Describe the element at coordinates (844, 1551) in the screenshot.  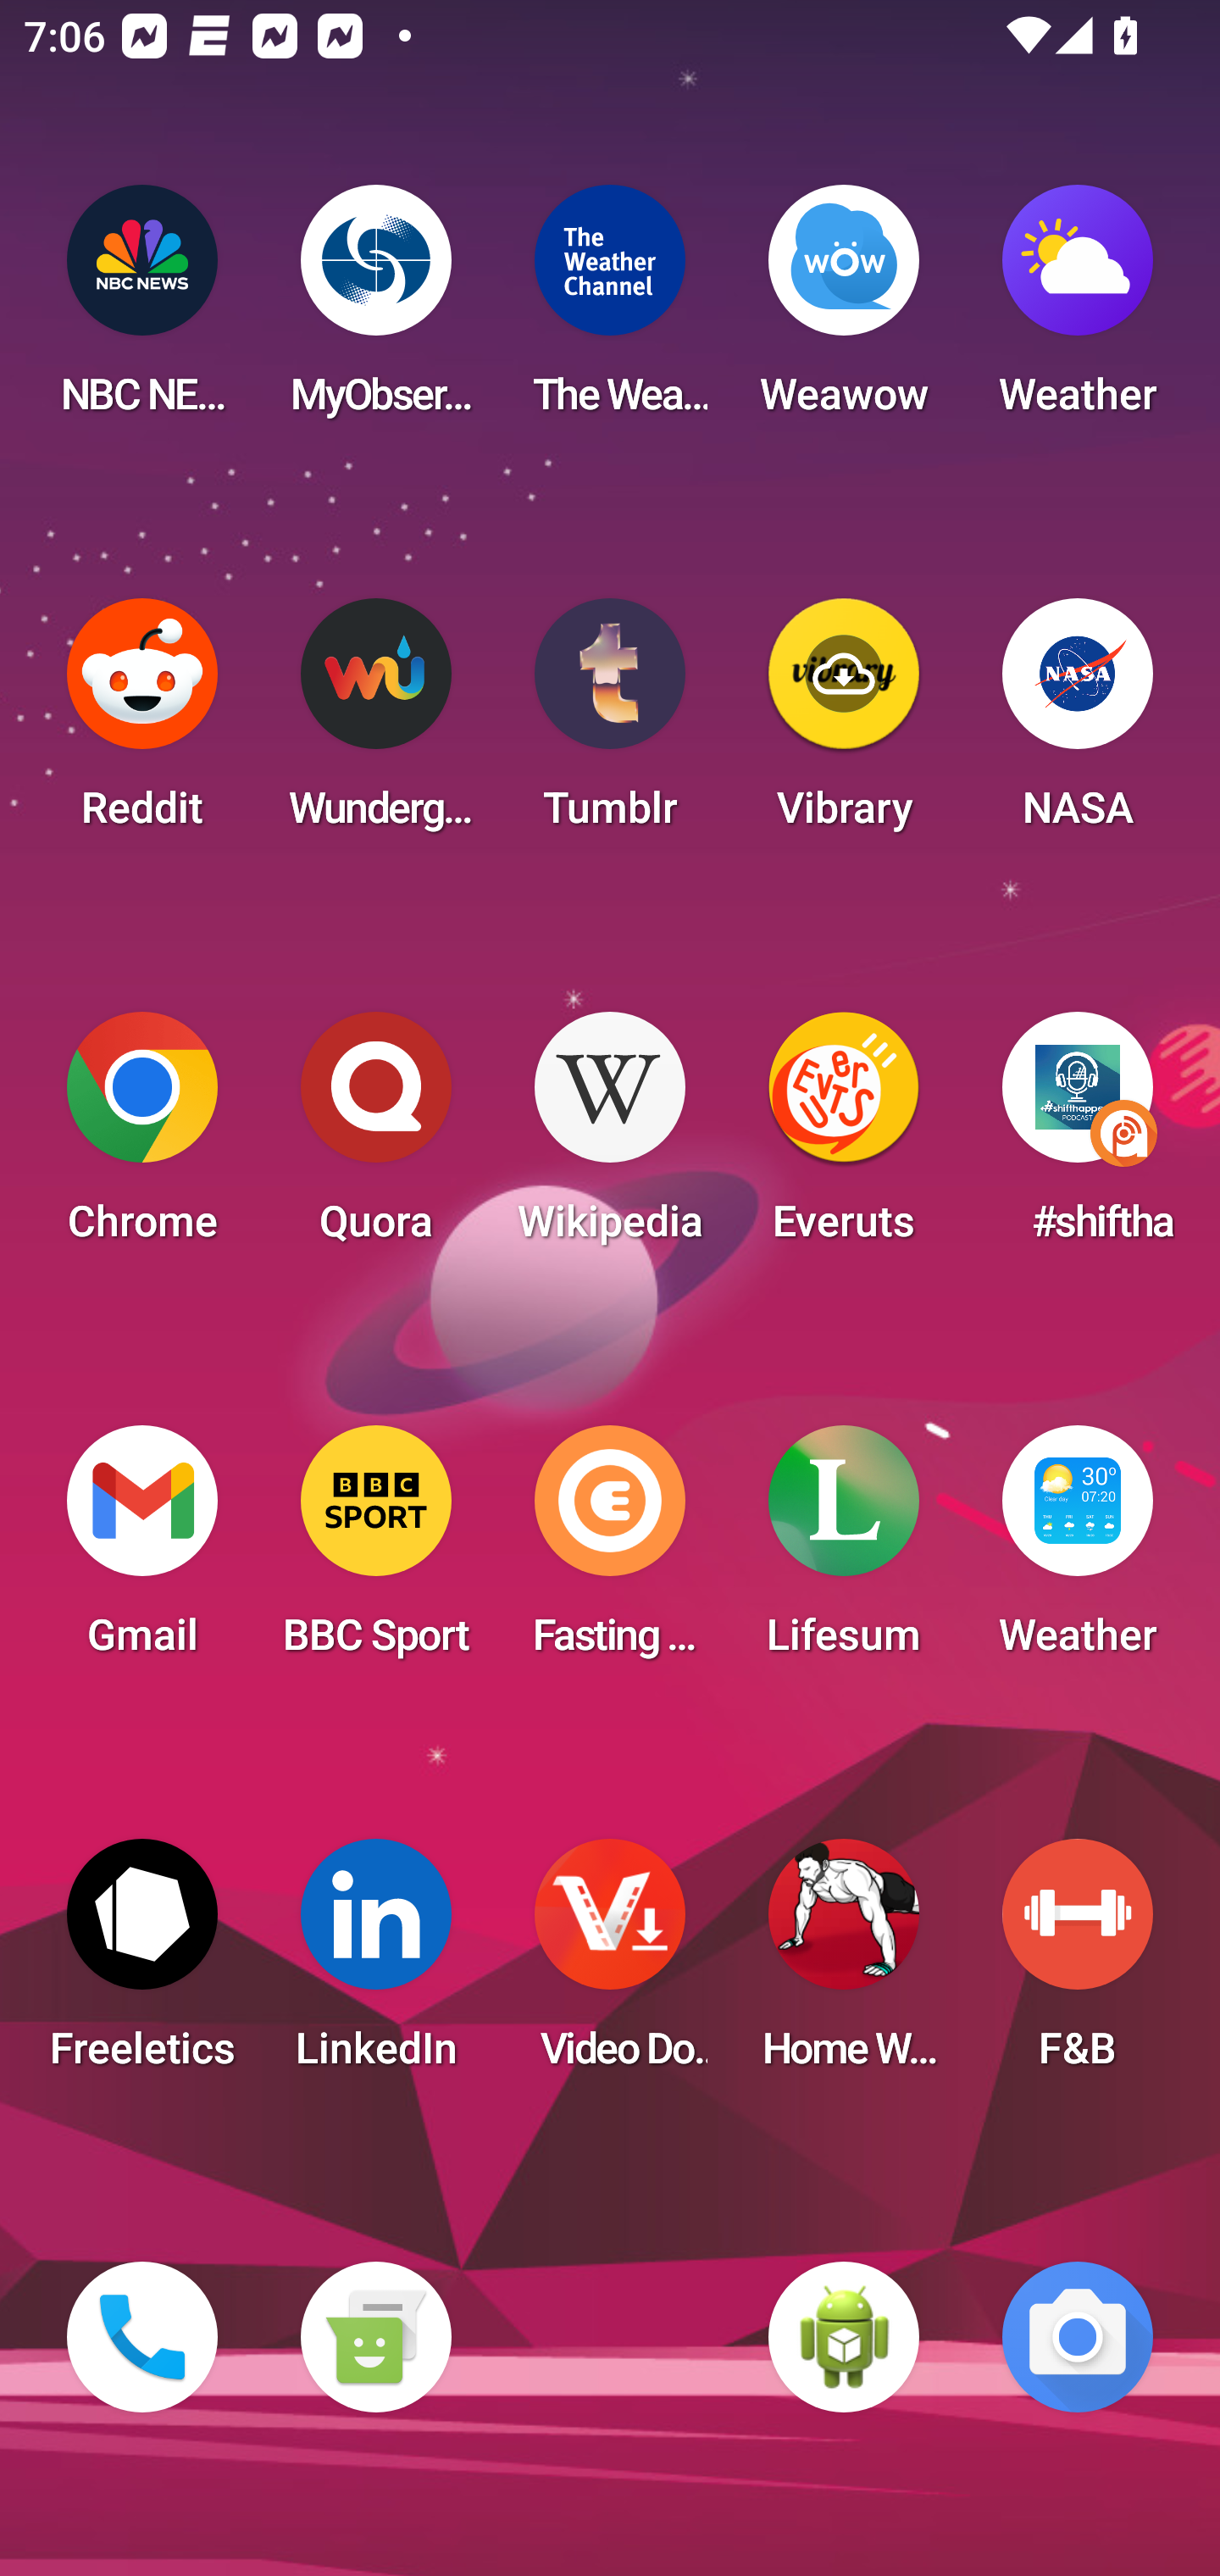
I see `Lifesum` at that location.